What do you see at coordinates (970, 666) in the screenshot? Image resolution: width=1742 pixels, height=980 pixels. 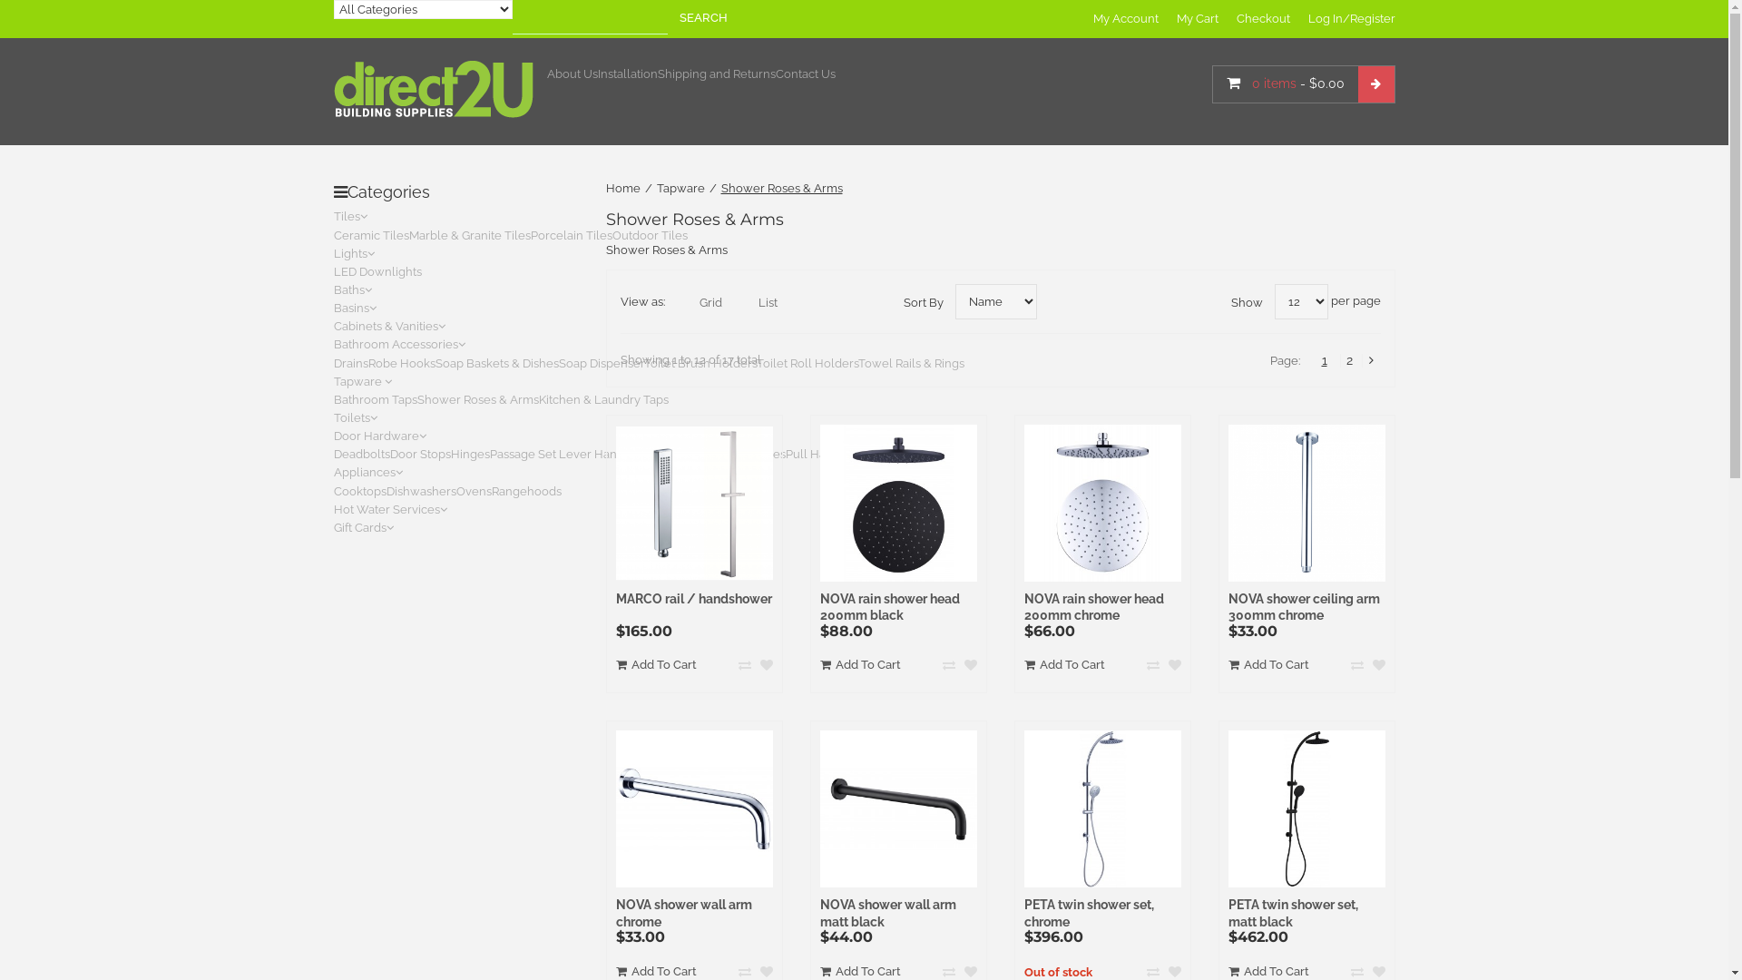 I see `Add to Wishlist` at bounding box center [970, 666].